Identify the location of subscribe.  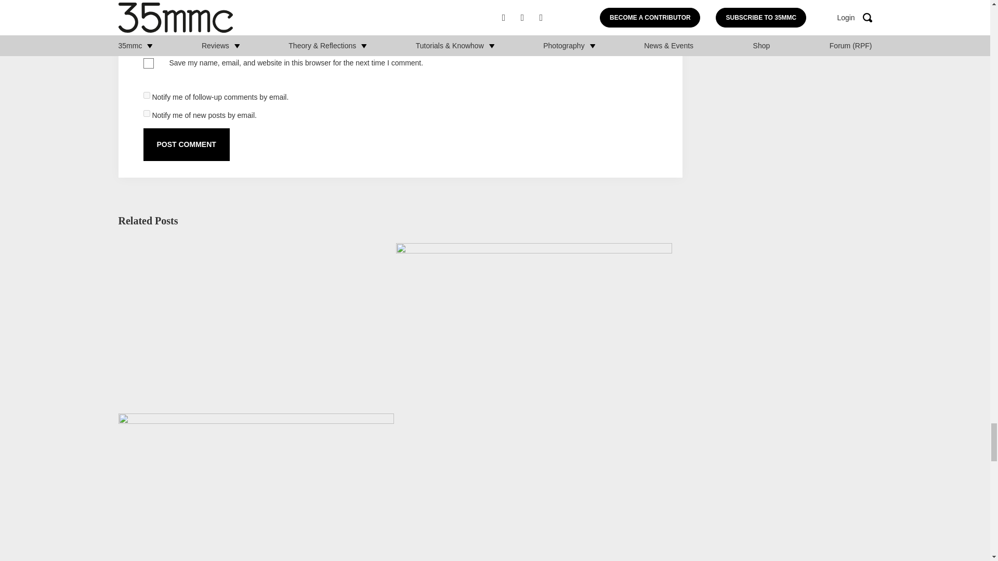
(147, 113).